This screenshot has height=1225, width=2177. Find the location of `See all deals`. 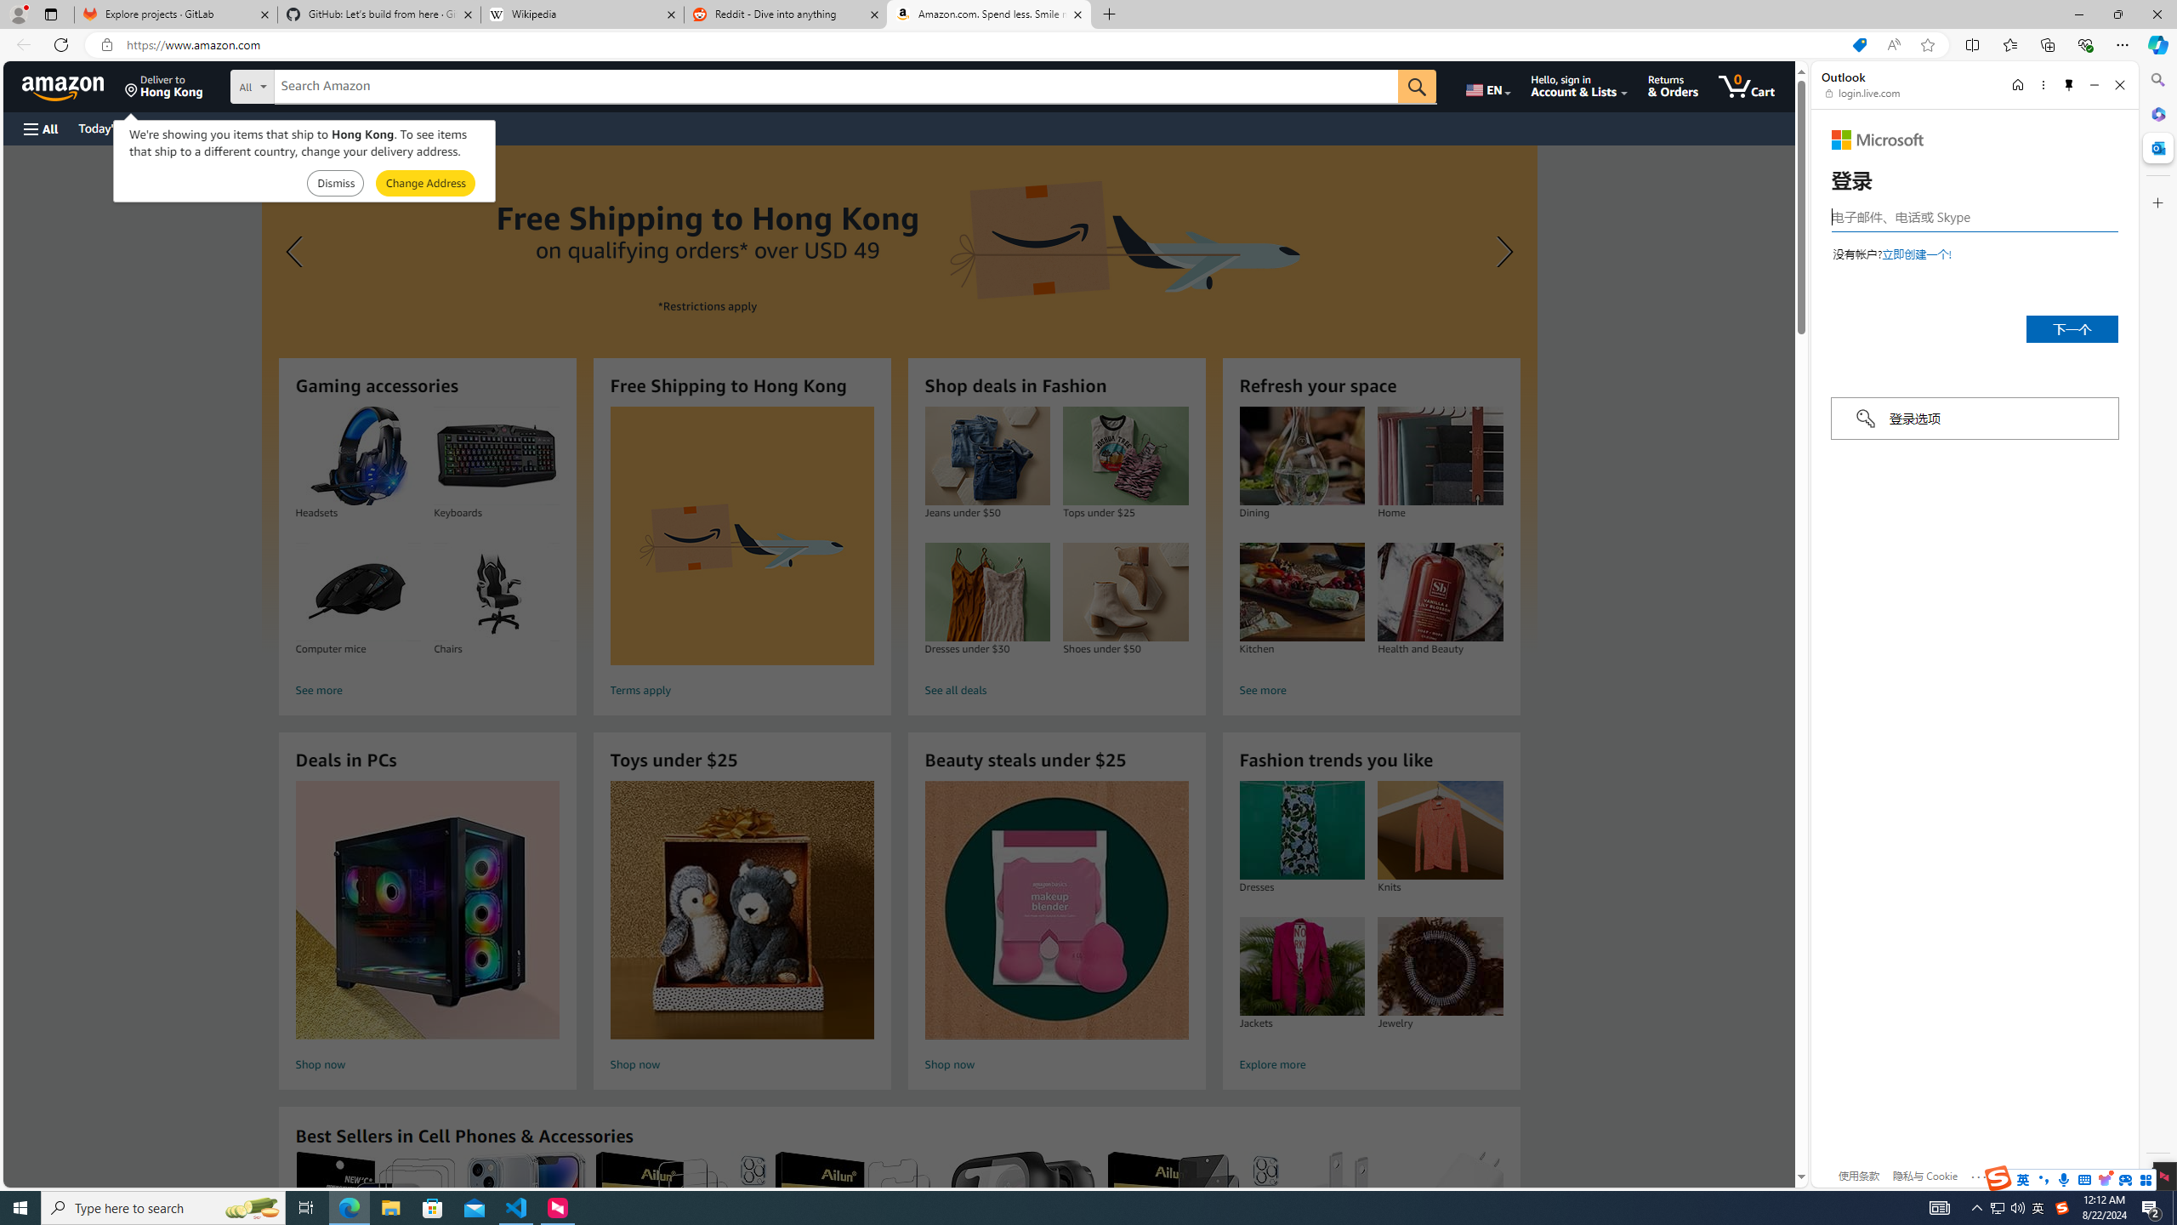

See all deals is located at coordinates (1056, 691).